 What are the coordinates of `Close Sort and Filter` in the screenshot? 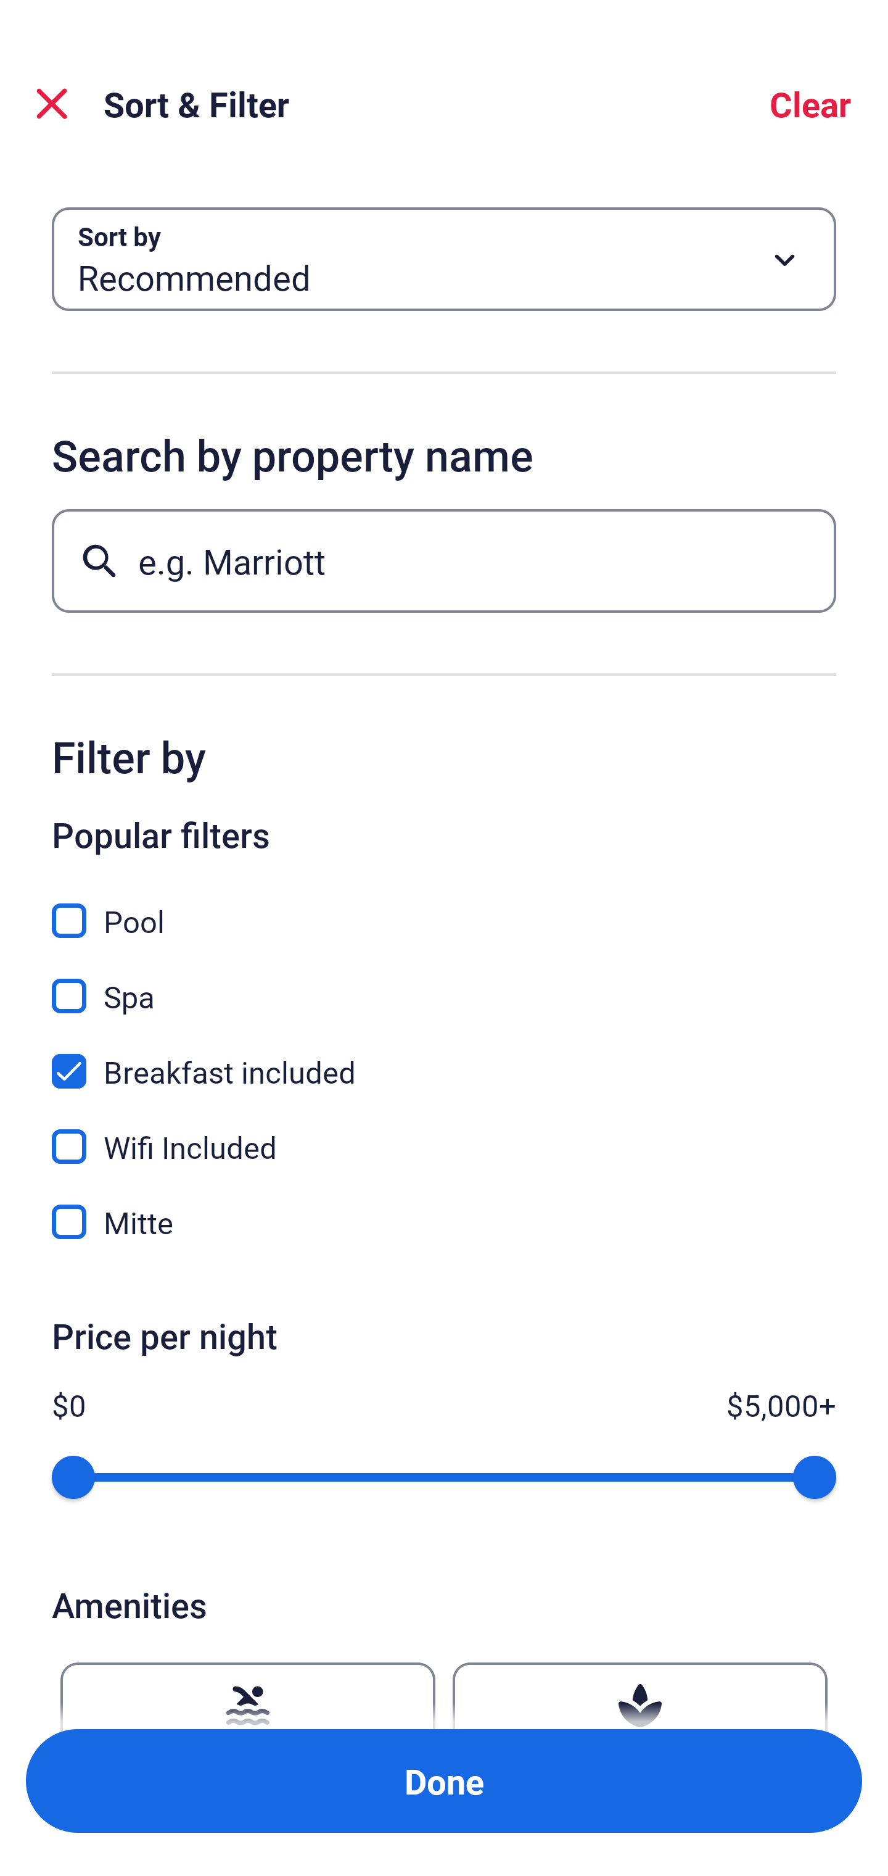 It's located at (52, 104).